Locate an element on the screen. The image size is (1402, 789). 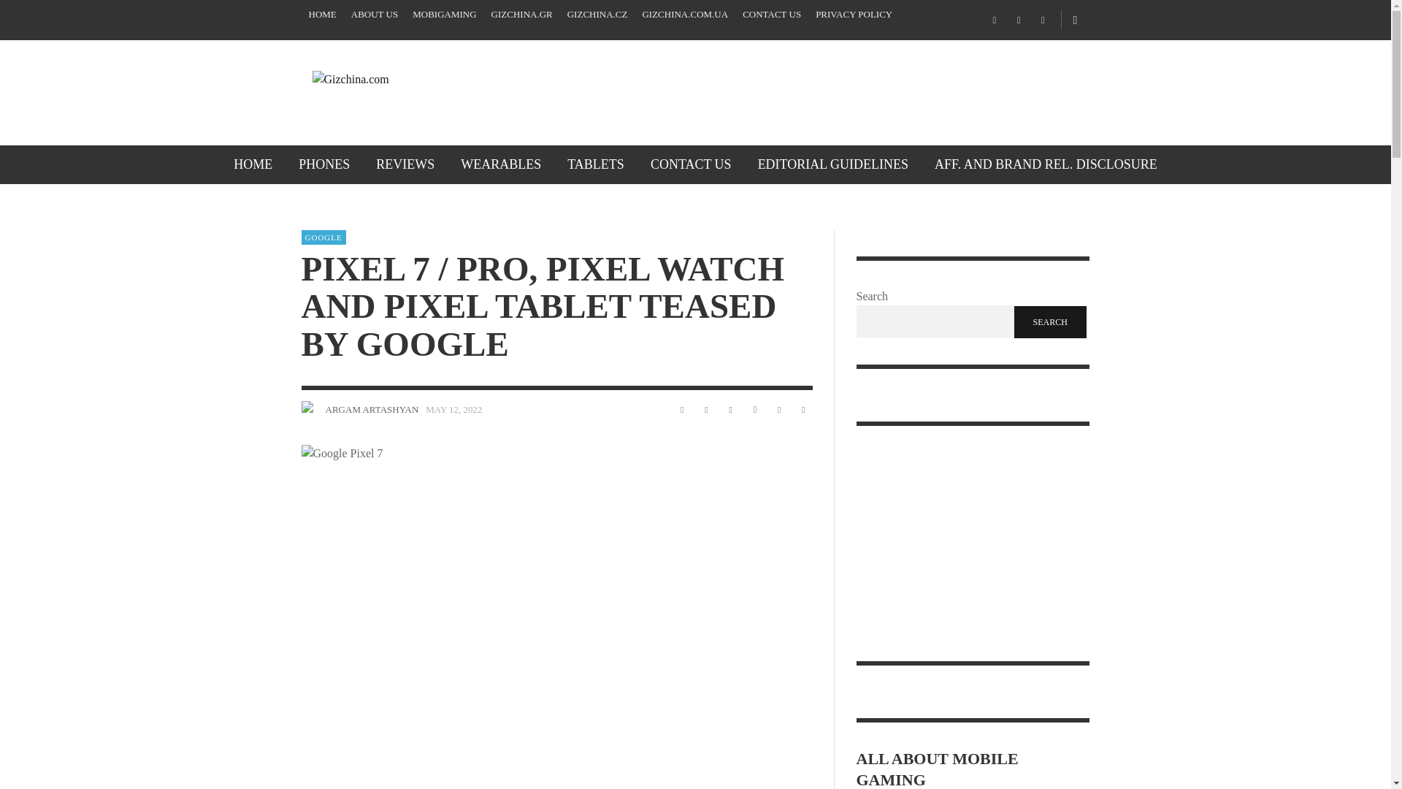
HOME is located at coordinates (253, 164).